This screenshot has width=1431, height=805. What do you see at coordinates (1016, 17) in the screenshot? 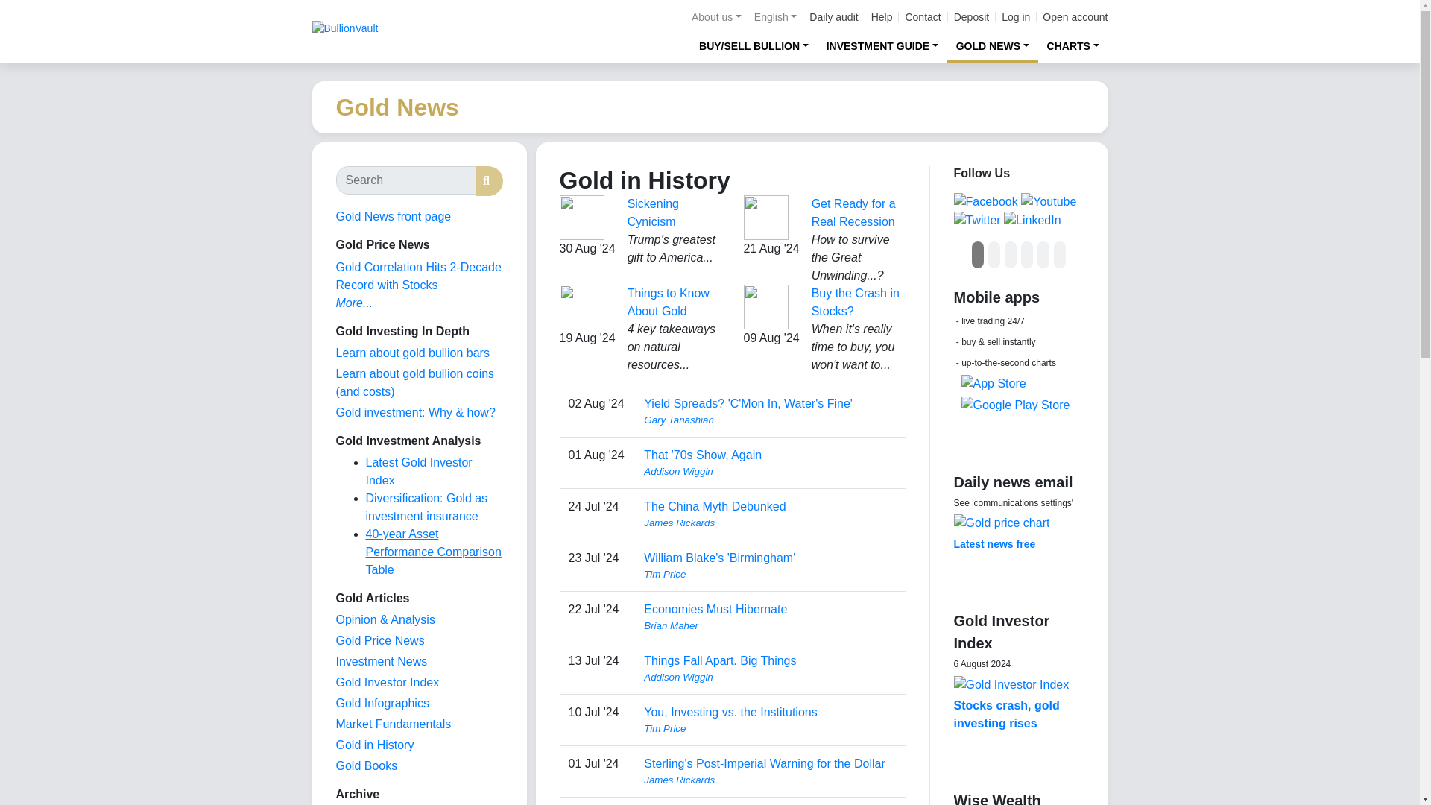
I see `Log in` at bounding box center [1016, 17].